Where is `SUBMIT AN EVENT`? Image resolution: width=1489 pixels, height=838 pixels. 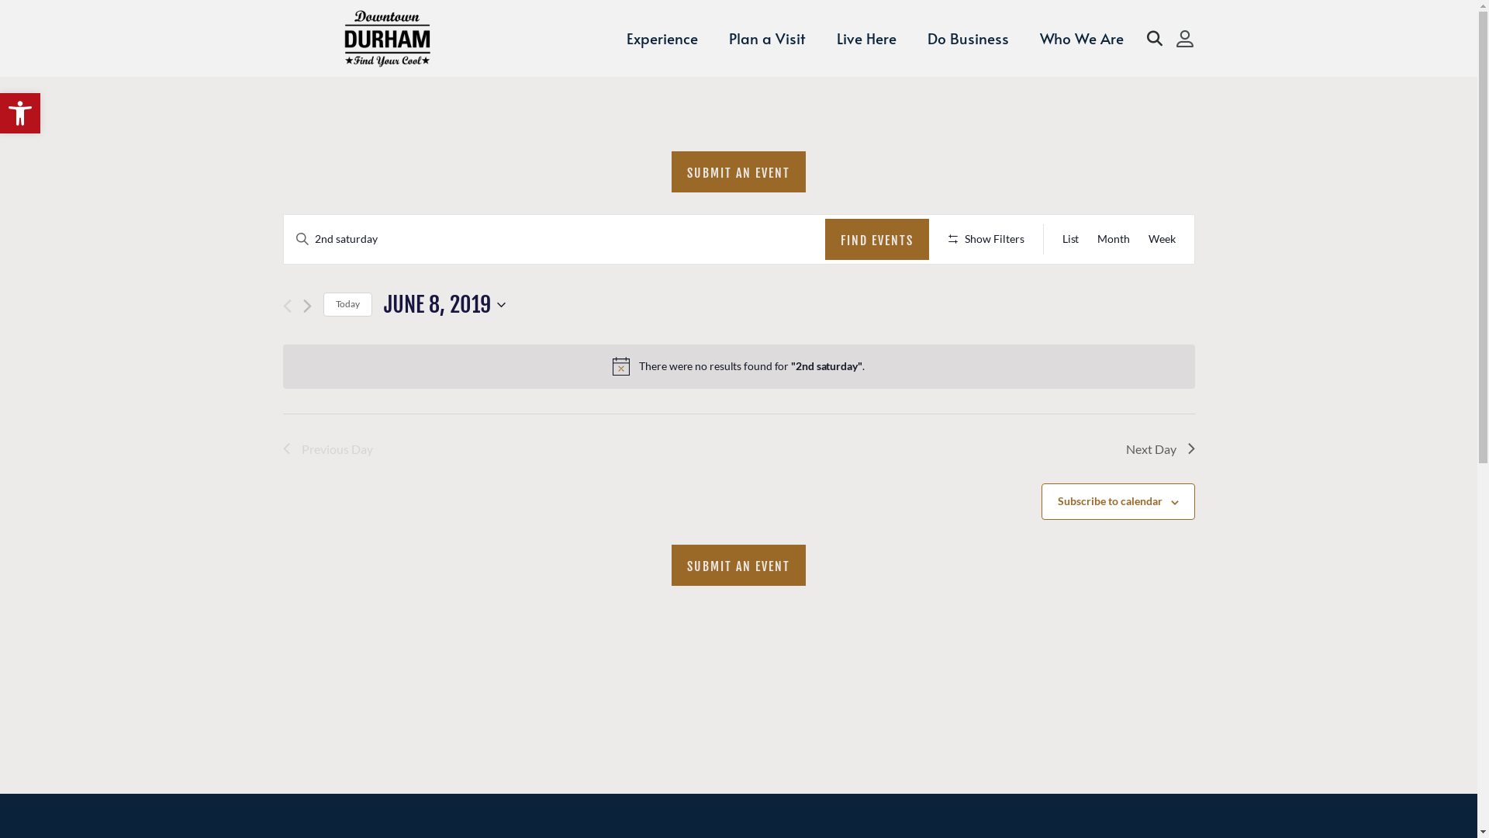 SUBMIT AN EVENT is located at coordinates (738, 565).